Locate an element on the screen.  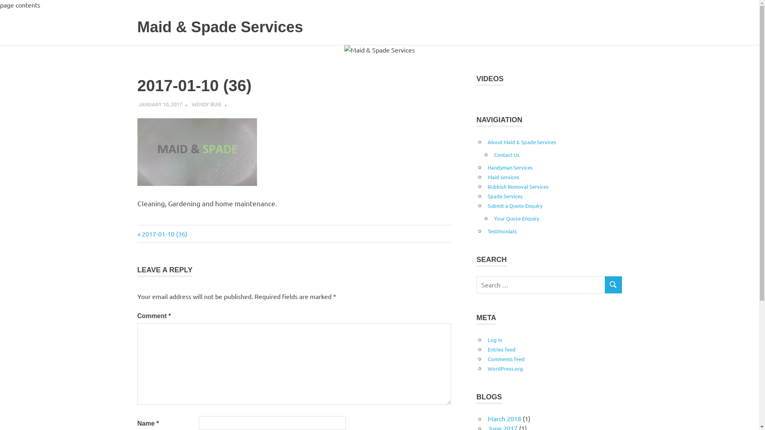
Handyman Services is located at coordinates (510, 167).